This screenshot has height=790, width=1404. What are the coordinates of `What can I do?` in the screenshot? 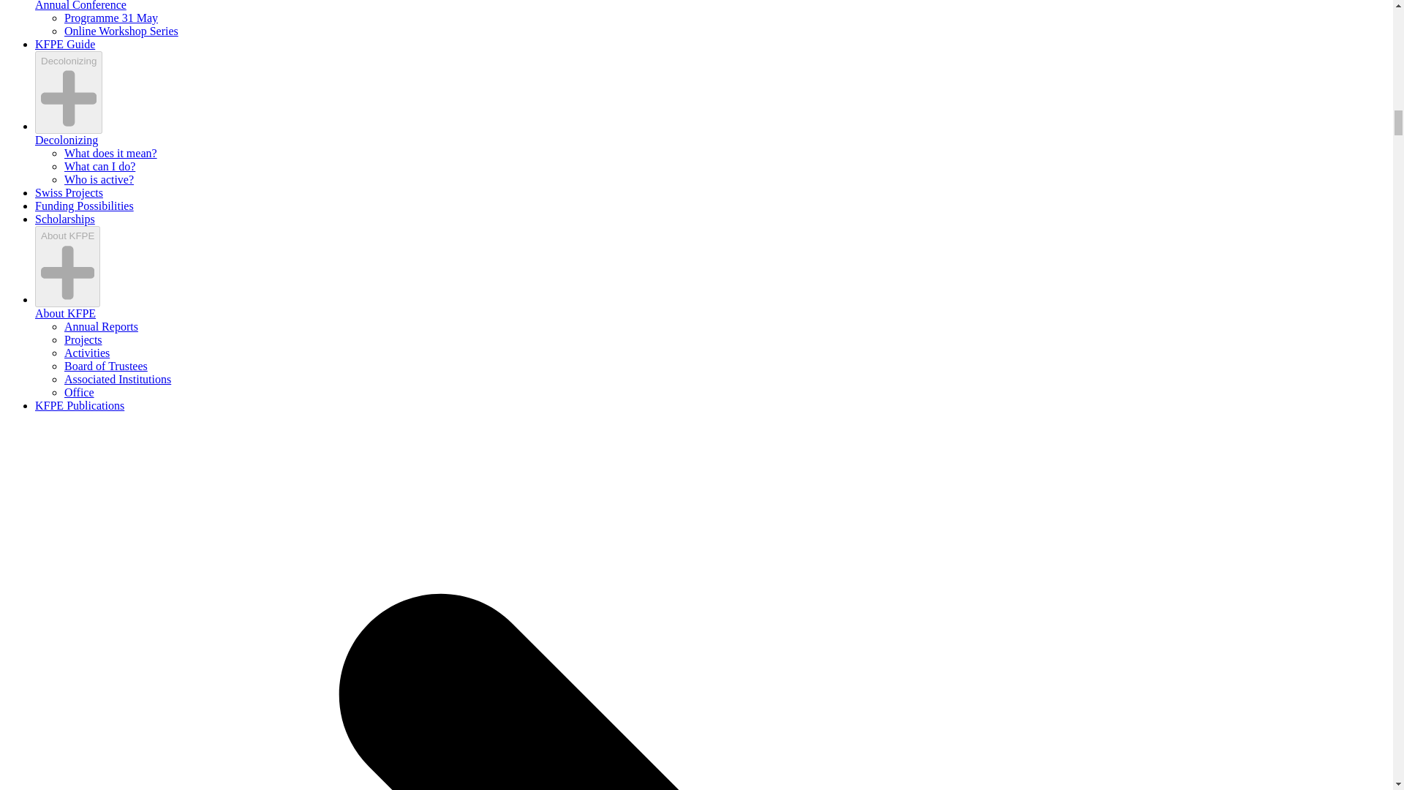 It's located at (99, 167).